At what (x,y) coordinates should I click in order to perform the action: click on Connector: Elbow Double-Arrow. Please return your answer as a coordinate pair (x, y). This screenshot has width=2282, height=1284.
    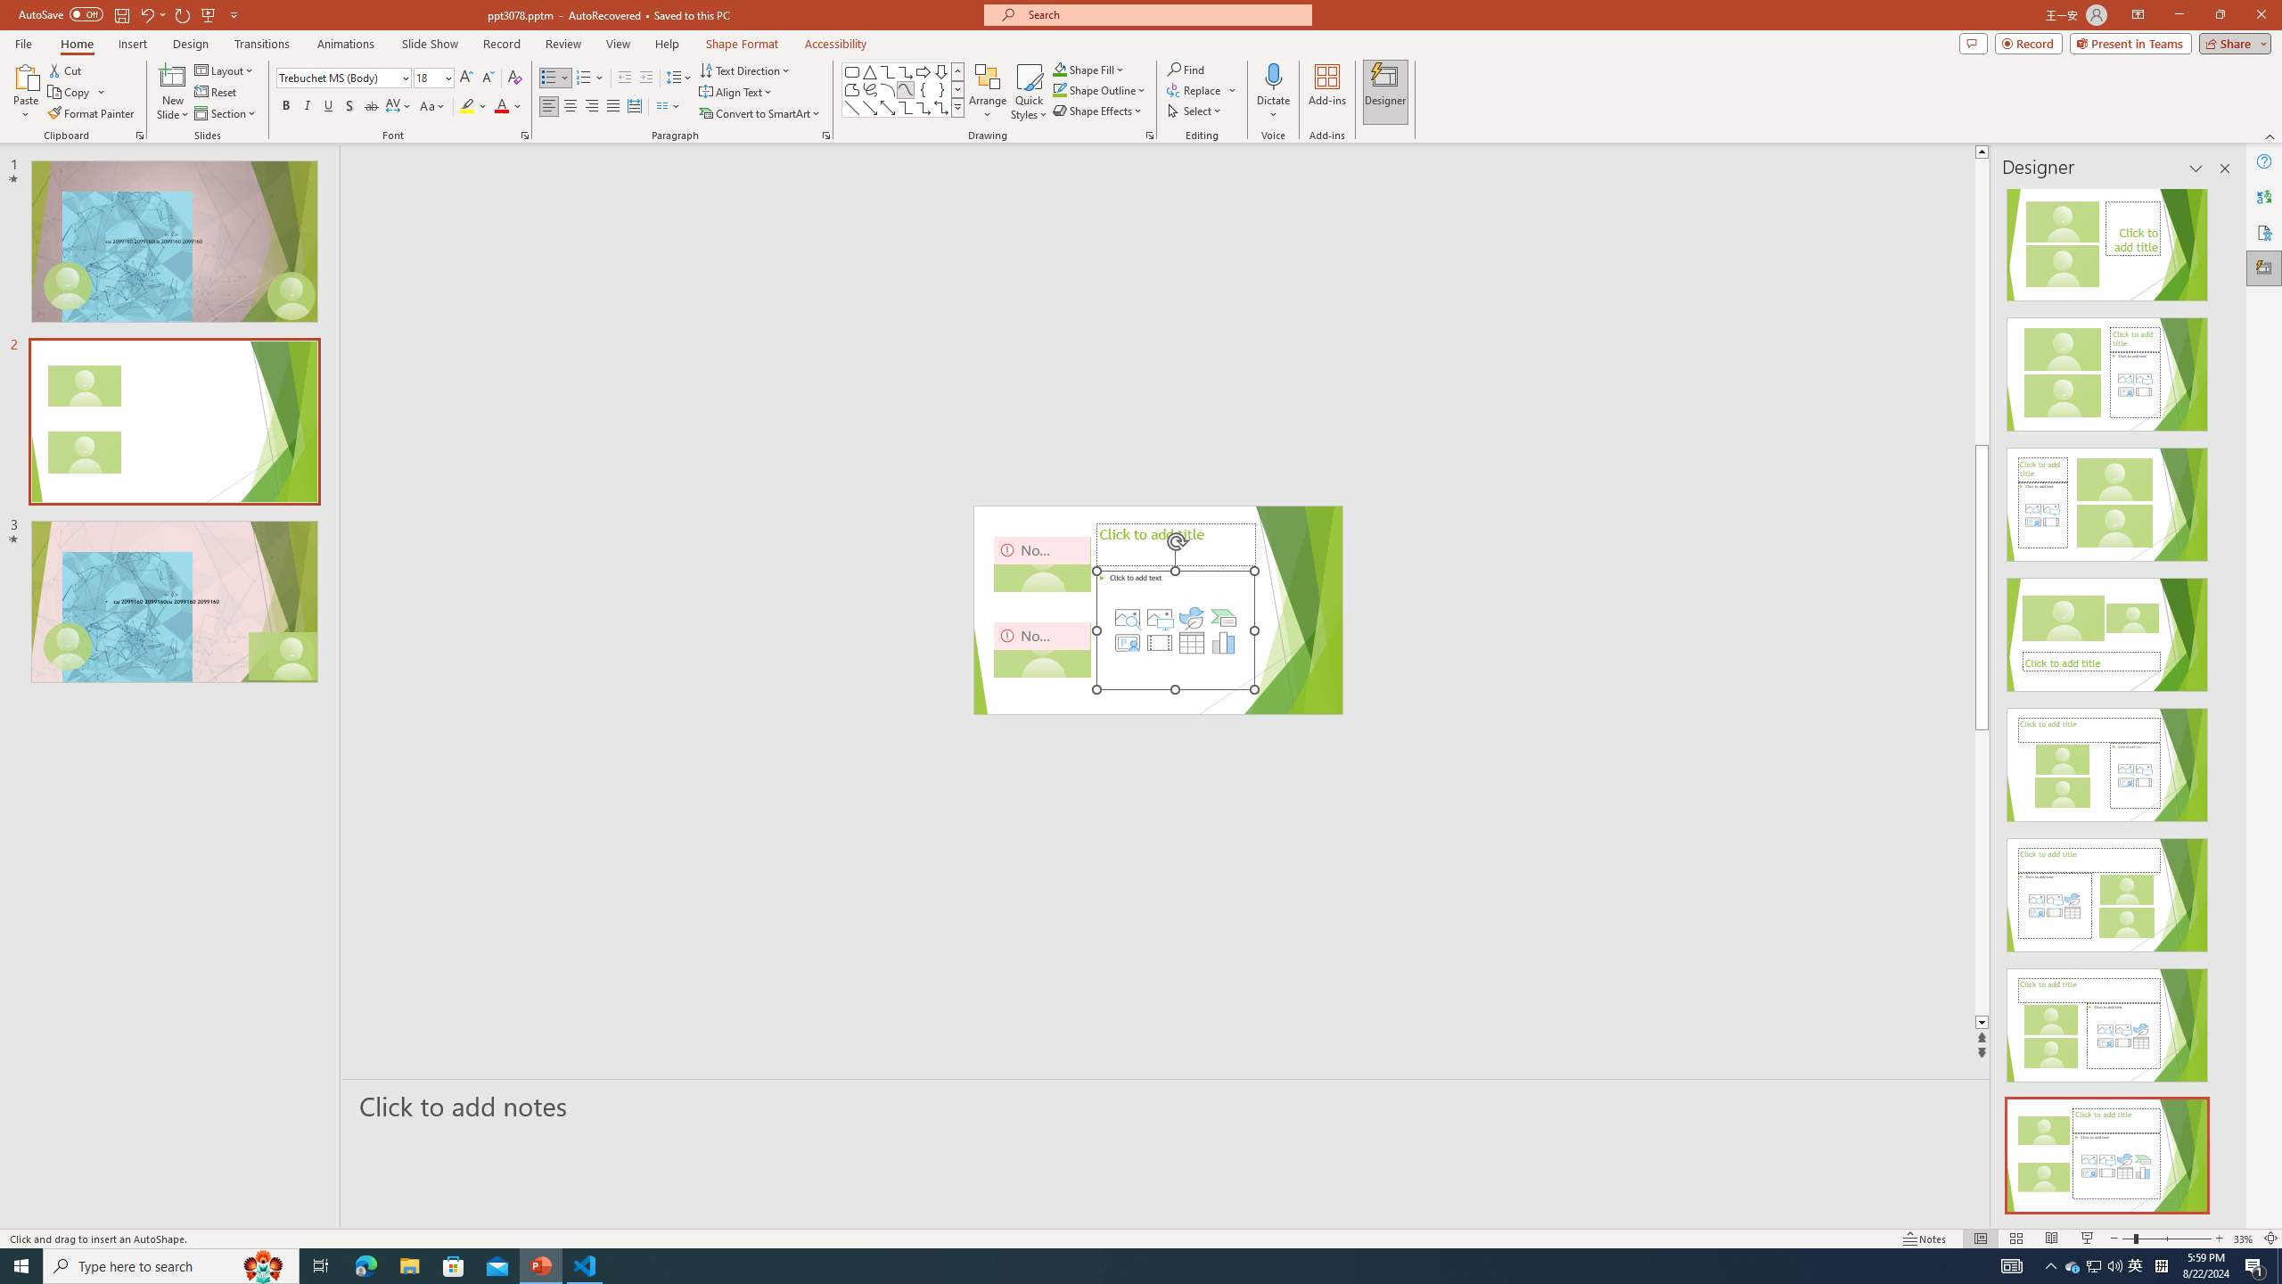
    Looking at the image, I should click on (941, 107).